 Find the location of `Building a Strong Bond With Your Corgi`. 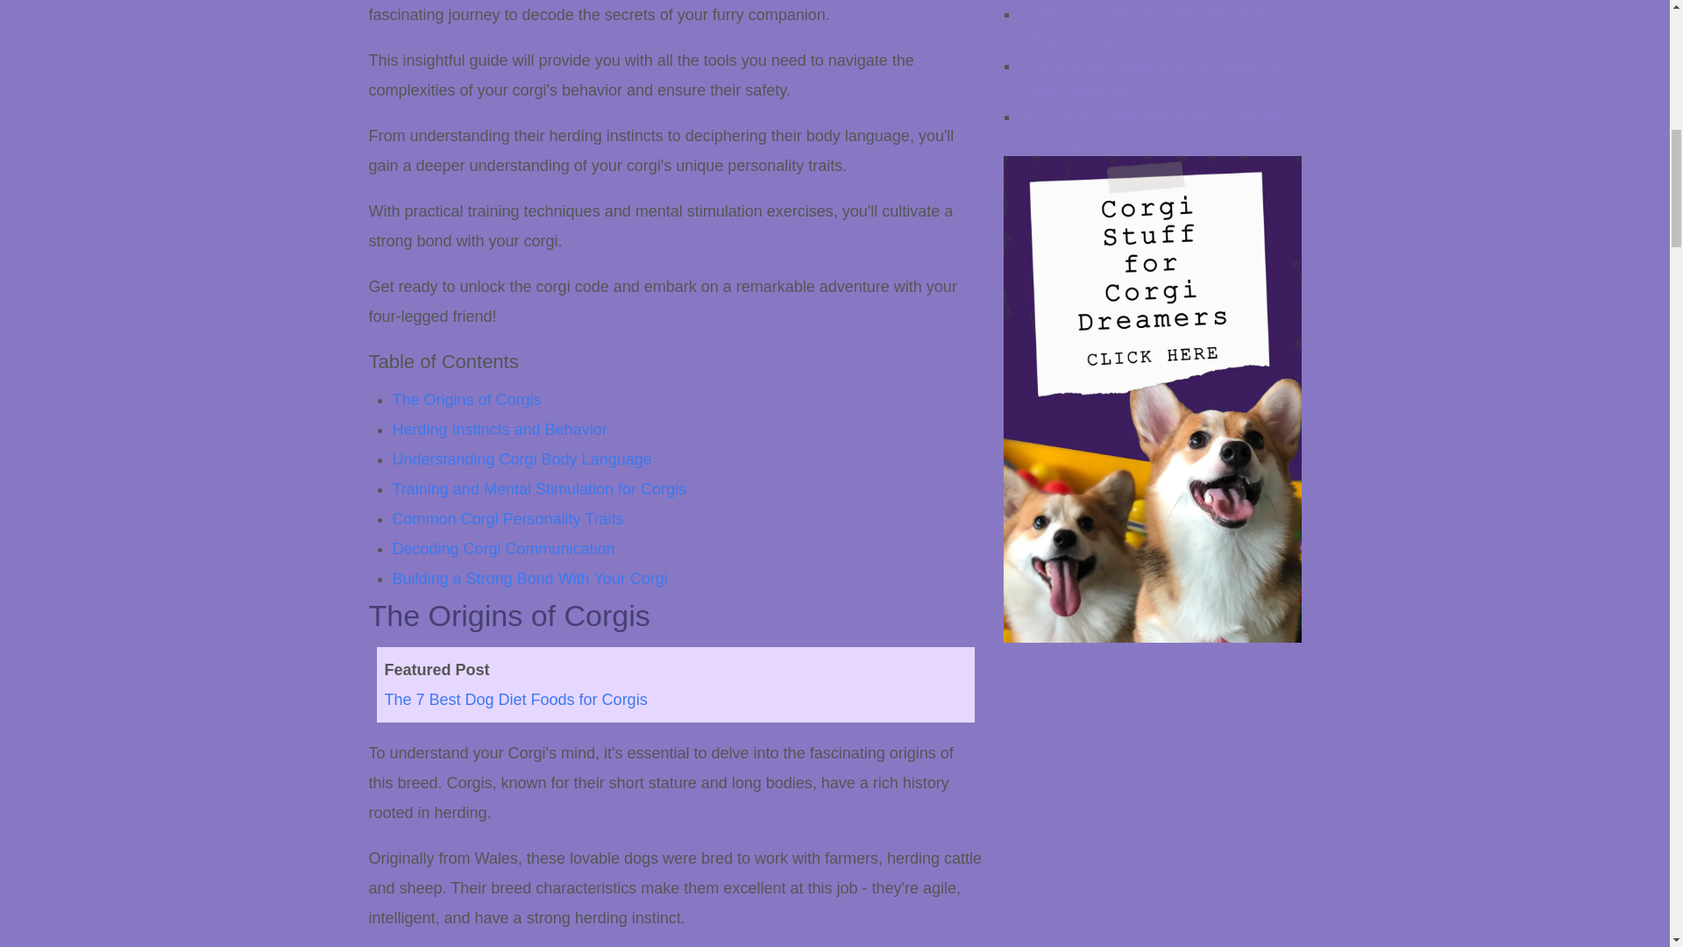

Building a Strong Bond With Your Corgi is located at coordinates (529, 579).